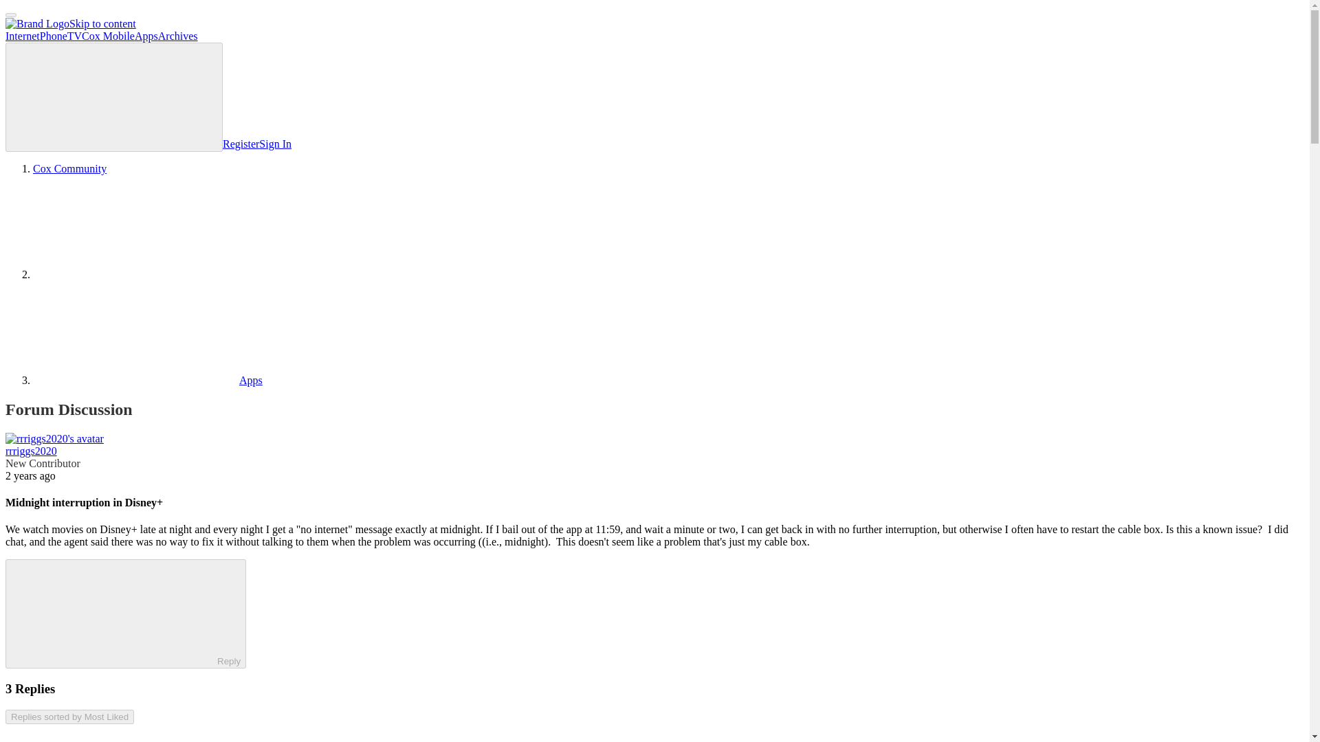 The image size is (1320, 742). I want to click on February 18, 2023 at 6:04 PM, so click(30, 475).